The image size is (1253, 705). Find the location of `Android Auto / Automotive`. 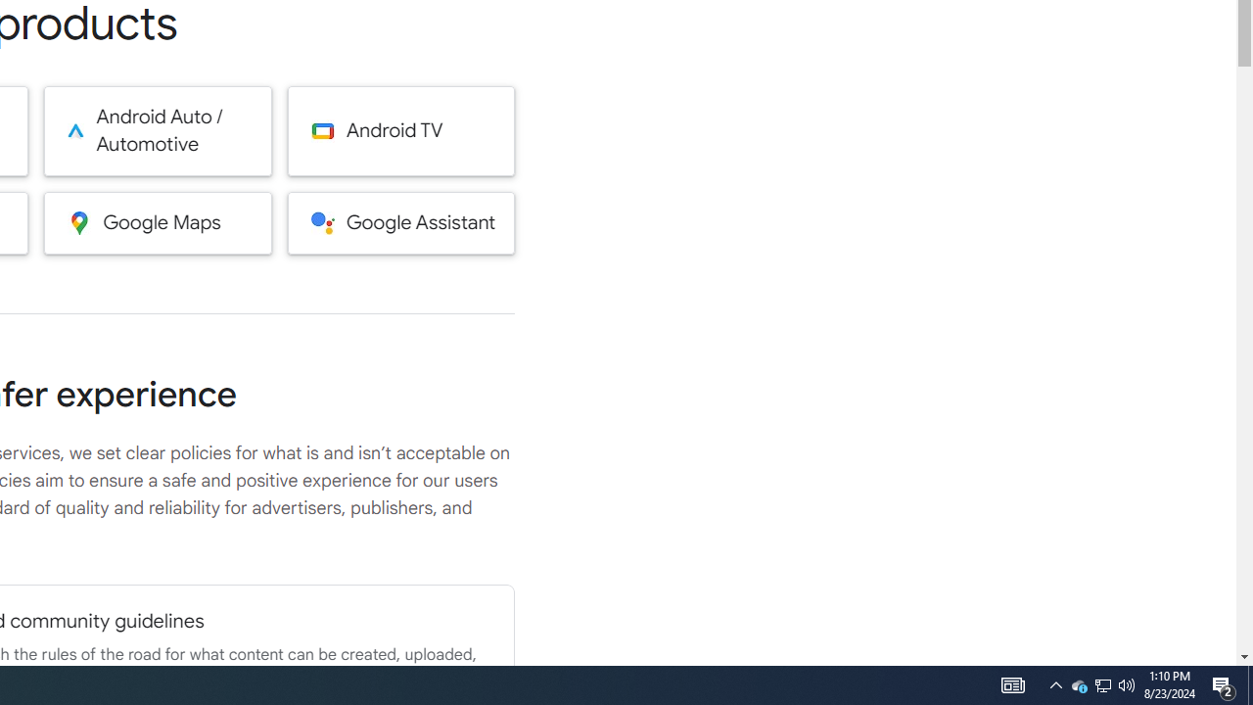

Android Auto / Automotive is located at coordinates (157, 131).